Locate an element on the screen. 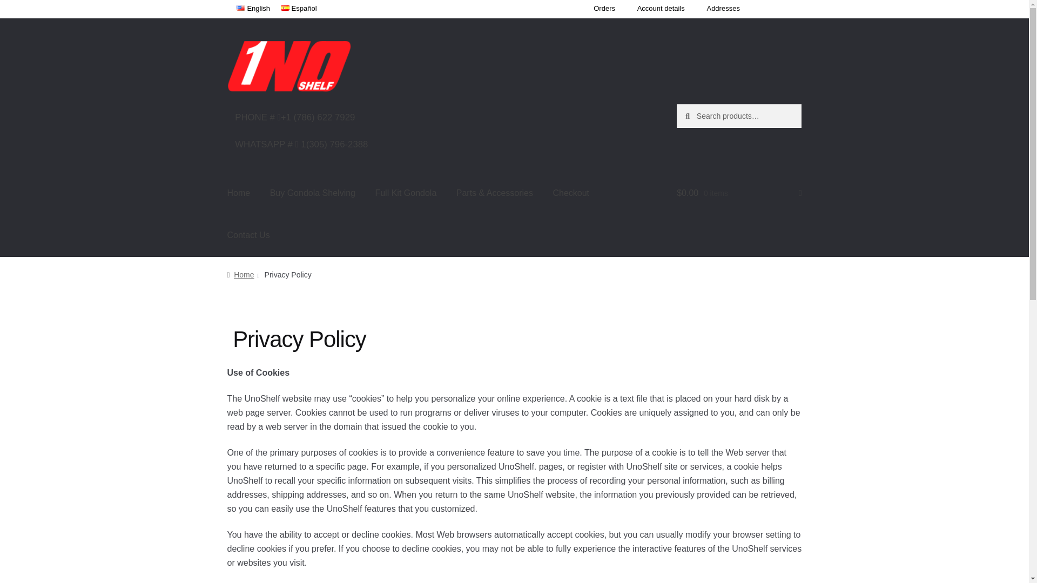 The height and width of the screenshot is (583, 1037). Orders is located at coordinates (604, 10).